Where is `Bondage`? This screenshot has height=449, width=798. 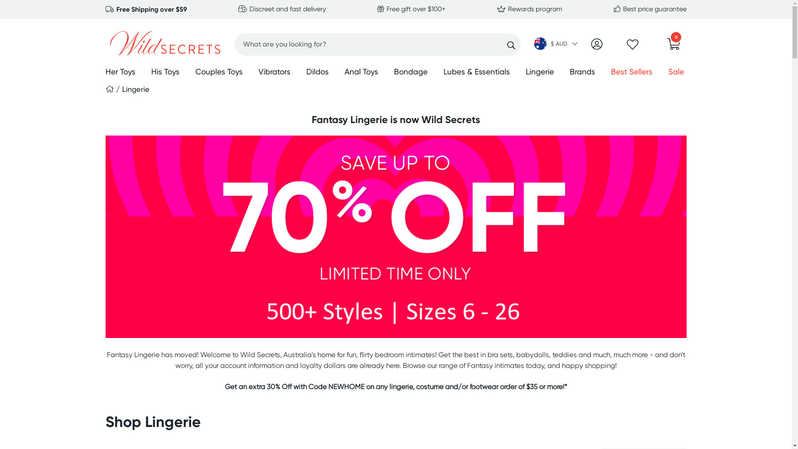 Bondage is located at coordinates (411, 73).